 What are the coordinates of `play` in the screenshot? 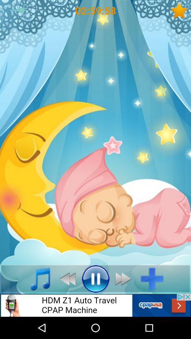 It's located at (95, 279).